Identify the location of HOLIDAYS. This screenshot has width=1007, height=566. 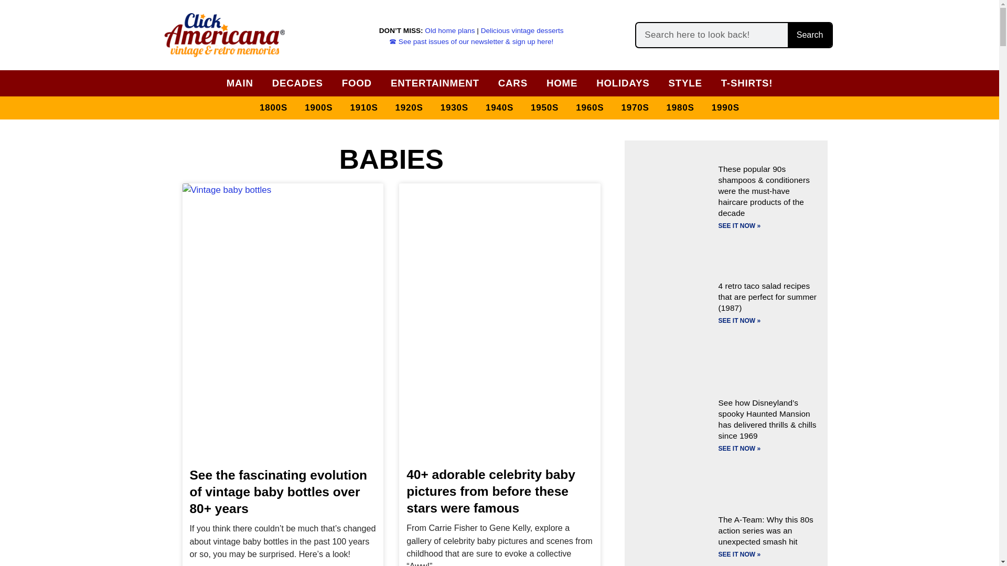
(623, 83).